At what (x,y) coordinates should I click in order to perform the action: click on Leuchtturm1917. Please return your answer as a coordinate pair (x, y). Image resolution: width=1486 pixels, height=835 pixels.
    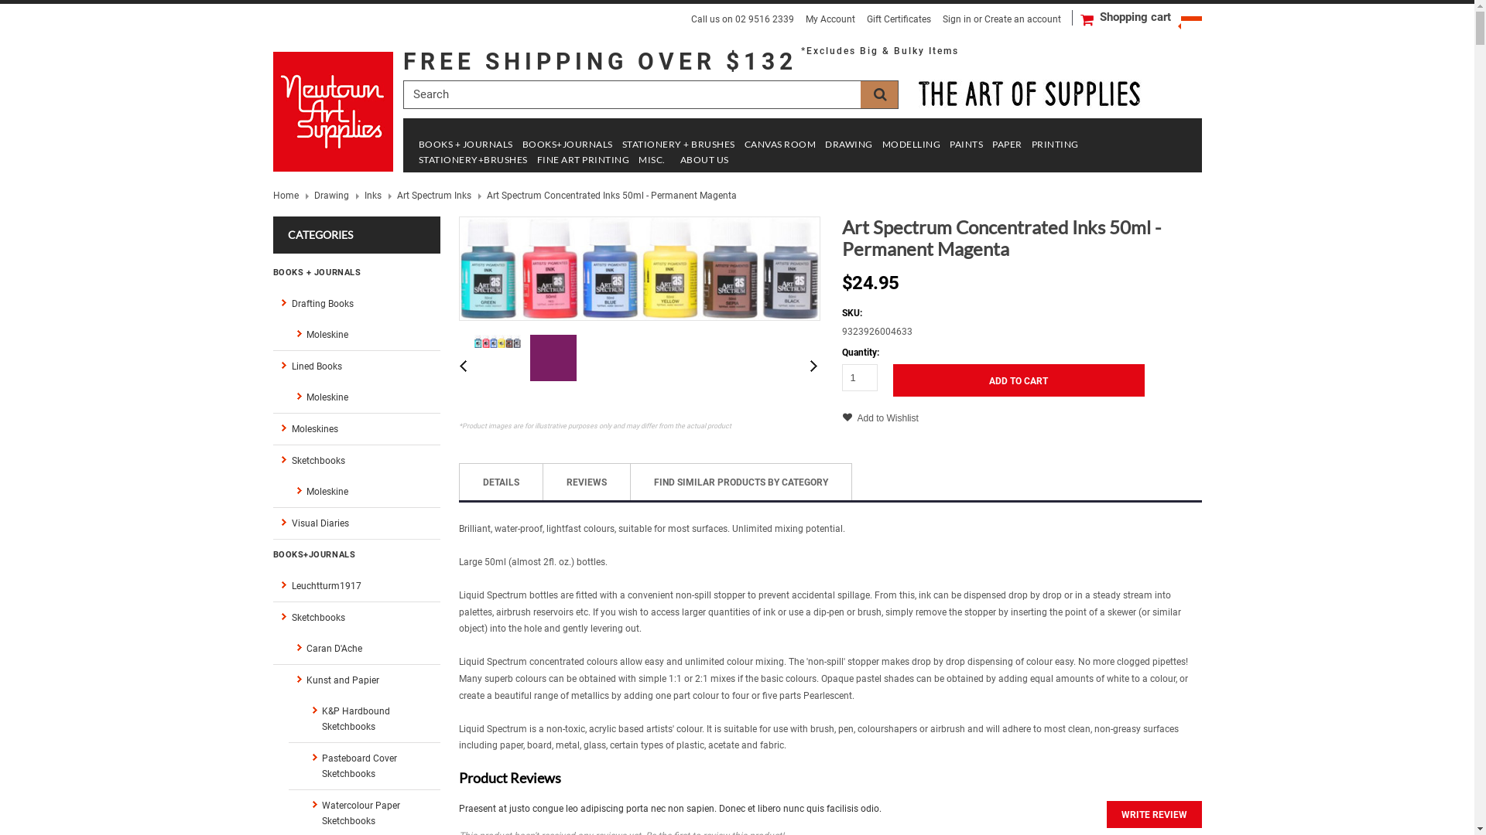
    Looking at the image, I should click on (356, 586).